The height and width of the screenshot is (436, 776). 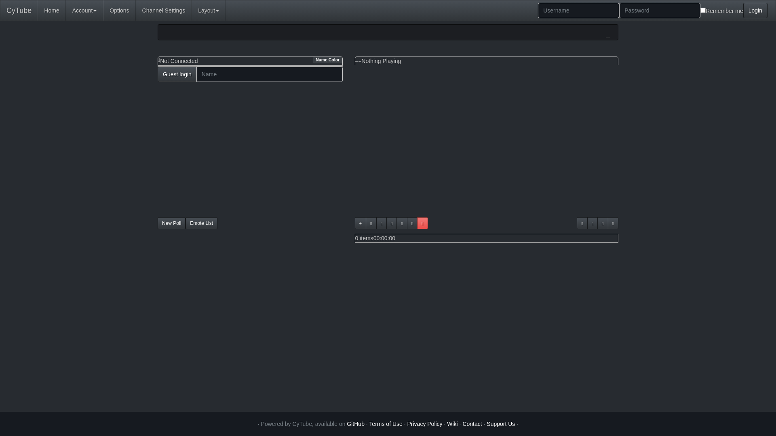 What do you see at coordinates (501, 424) in the screenshot?
I see `Support Us` at bounding box center [501, 424].